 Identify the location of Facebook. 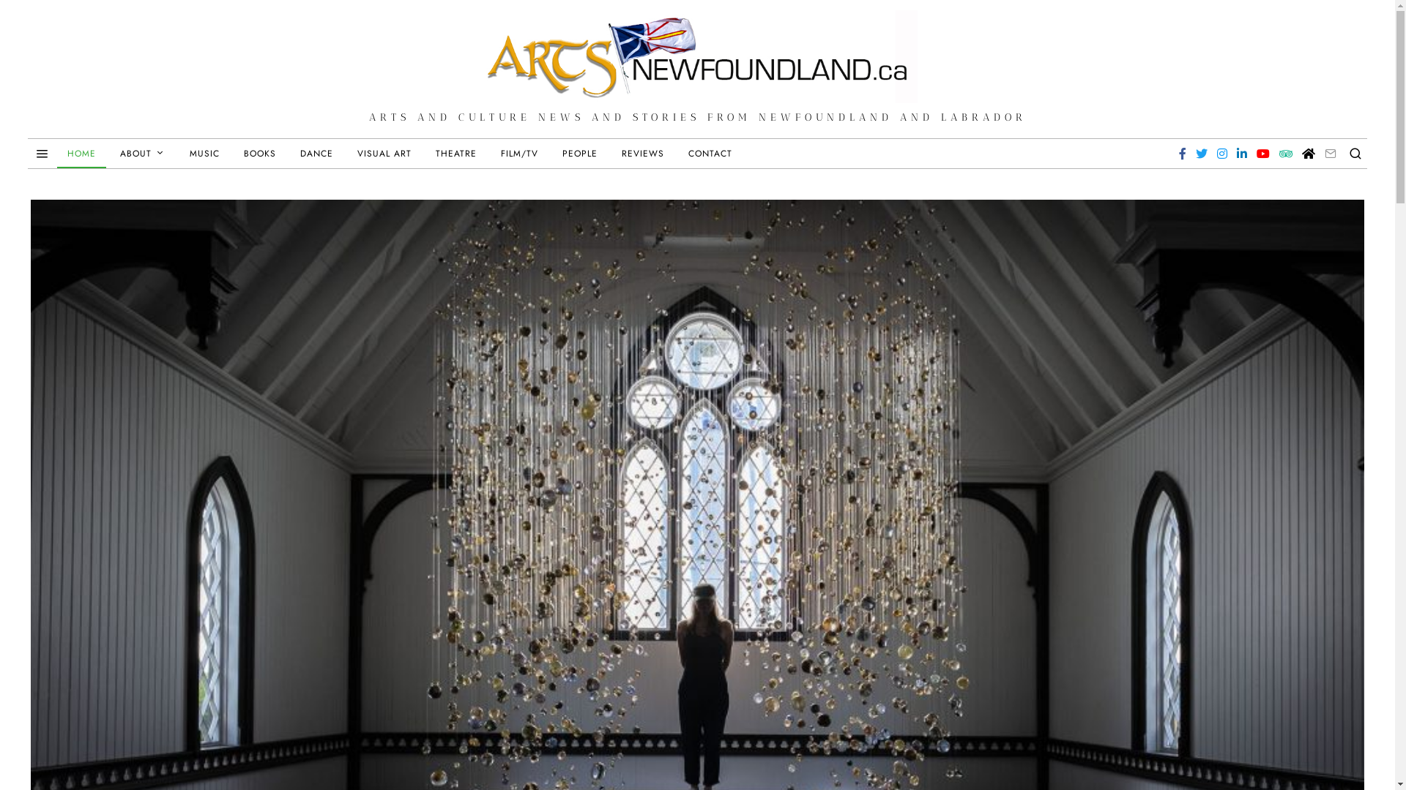
(1183, 154).